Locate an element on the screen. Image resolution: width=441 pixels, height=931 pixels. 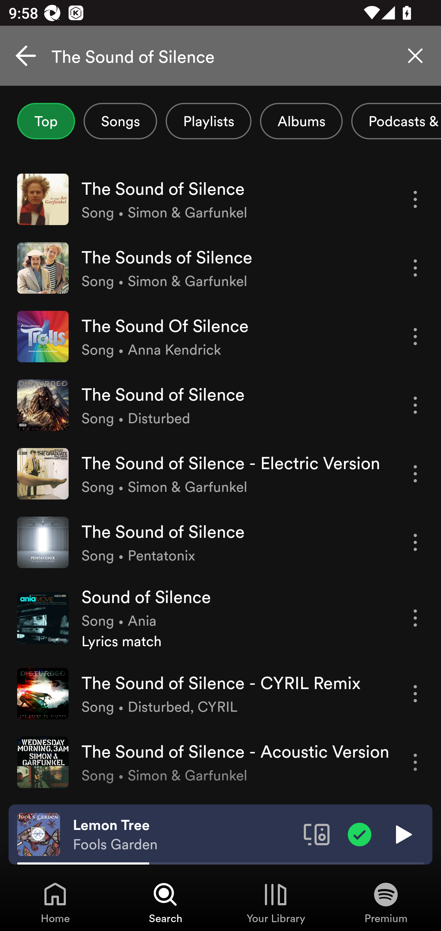
Songs is located at coordinates (120, 121).